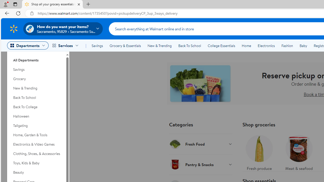 This screenshot has height=182, width=324. Describe the element at coordinates (14, 29) in the screenshot. I see `Walmart Homepage` at that location.